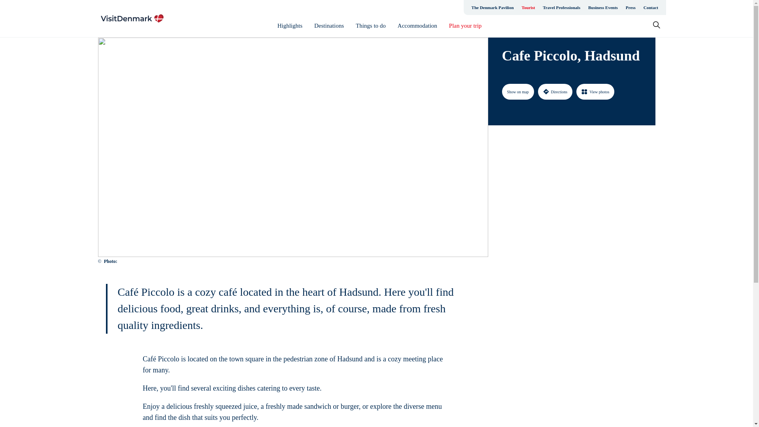  Describe the element at coordinates (603, 7) in the screenshot. I see `Business Events` at that location.